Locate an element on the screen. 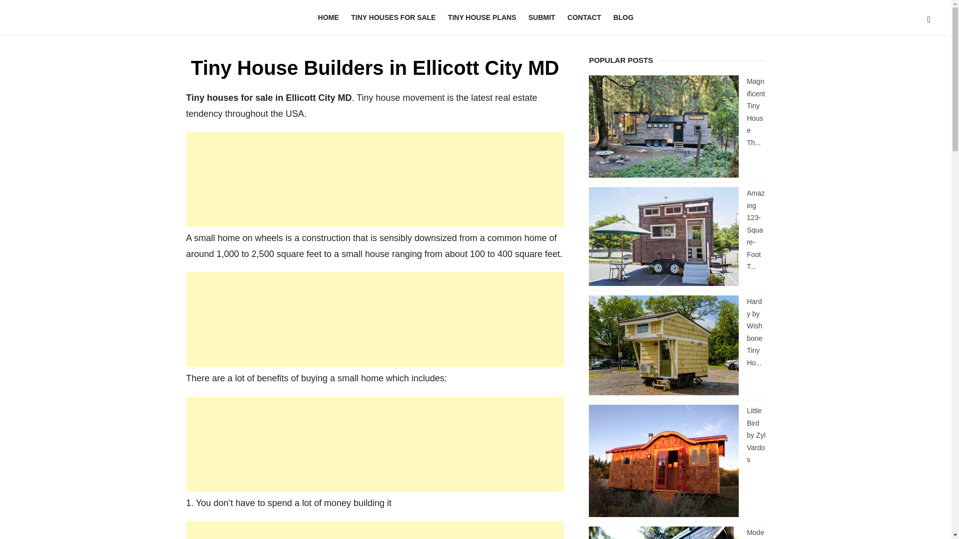 The height and width of the screenshot is (539, 959). Modern by Tiny Heirloom is located at coordinates (756, 534).